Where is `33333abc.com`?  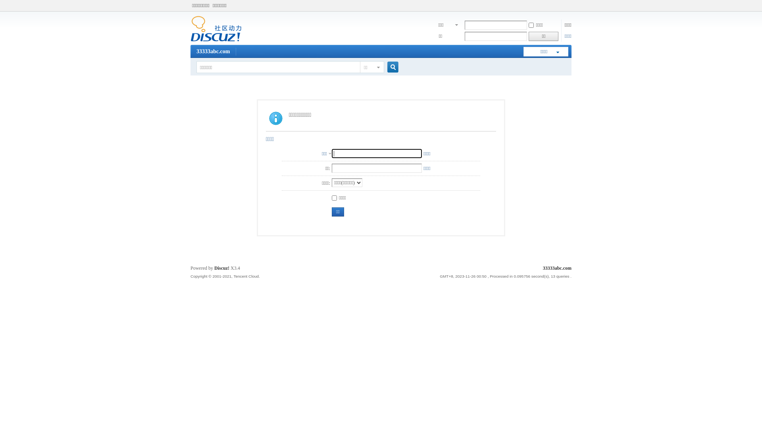
33333abc.com is located at coordinates (557, 268).